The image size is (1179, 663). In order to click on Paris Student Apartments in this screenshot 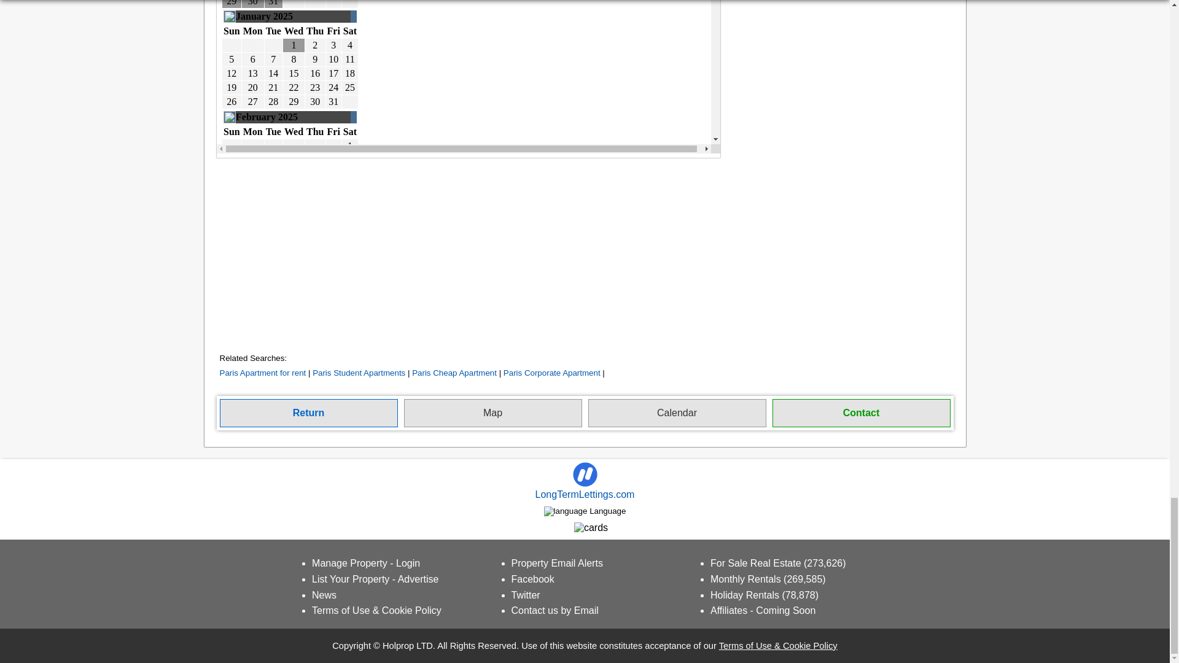, I will do `click(359, 373)`.